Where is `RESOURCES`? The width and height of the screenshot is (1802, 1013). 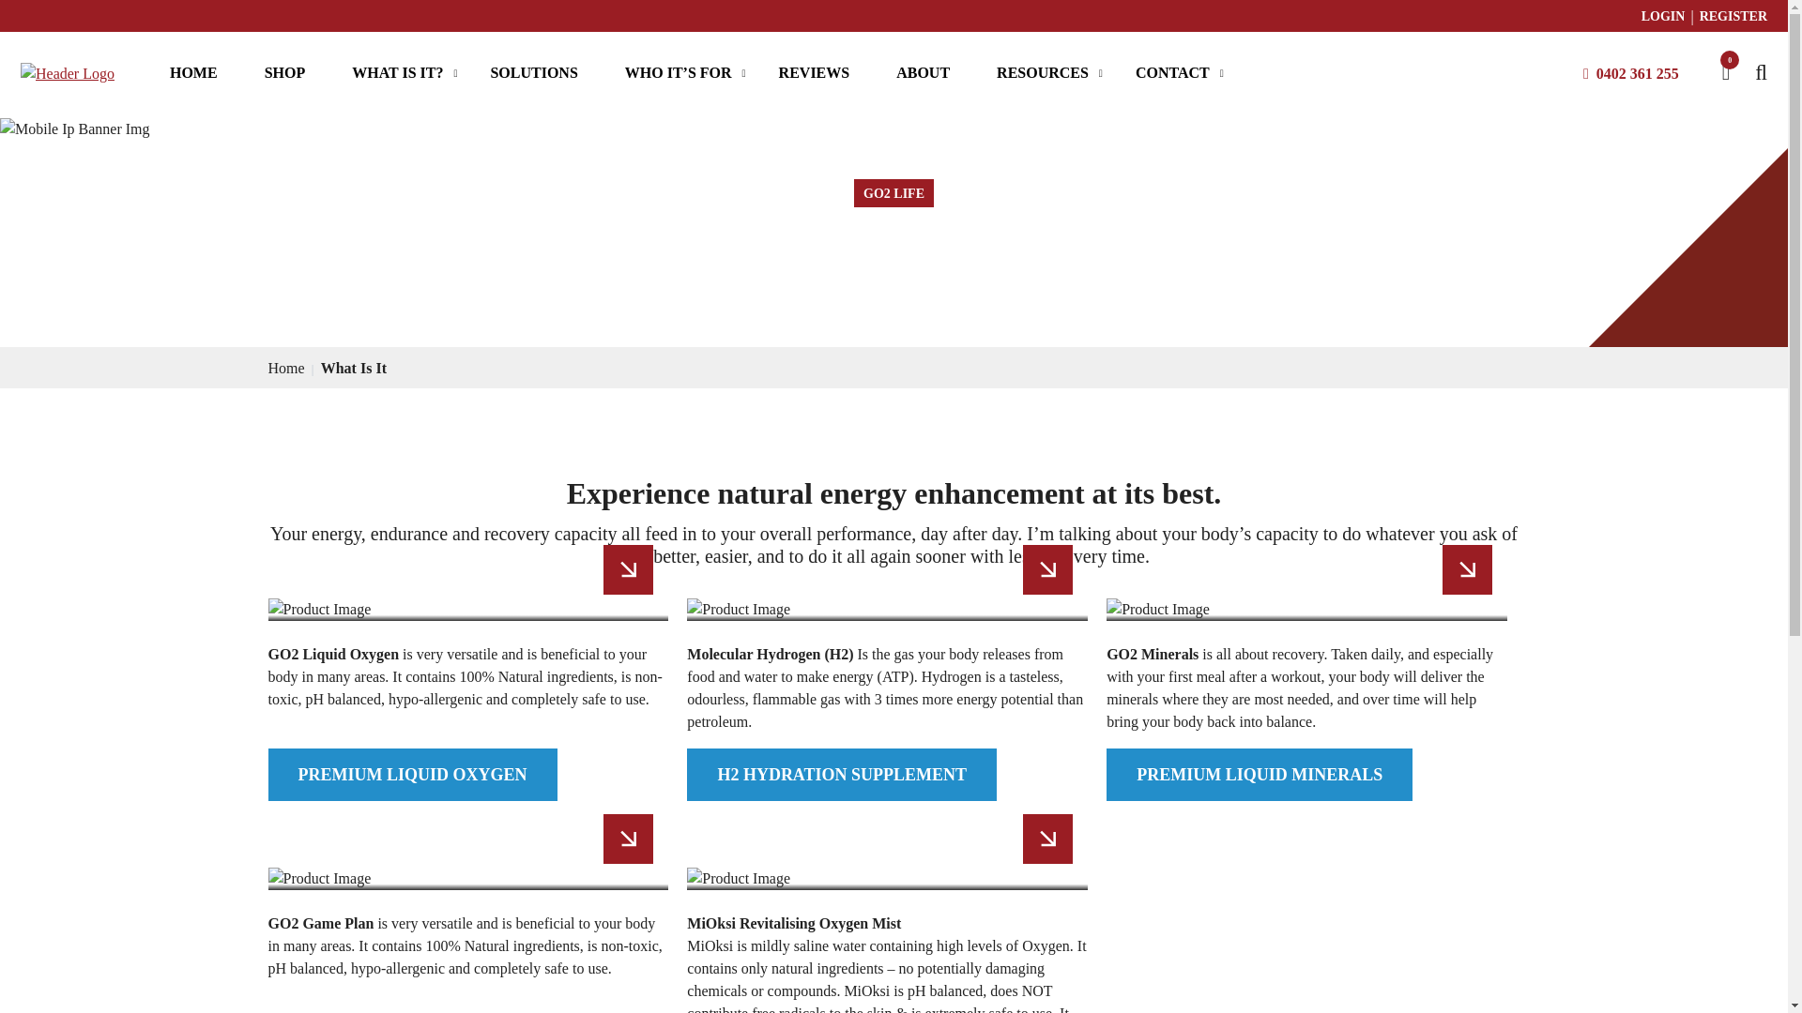
RESOURCES is located at coordinates (1042, 73).